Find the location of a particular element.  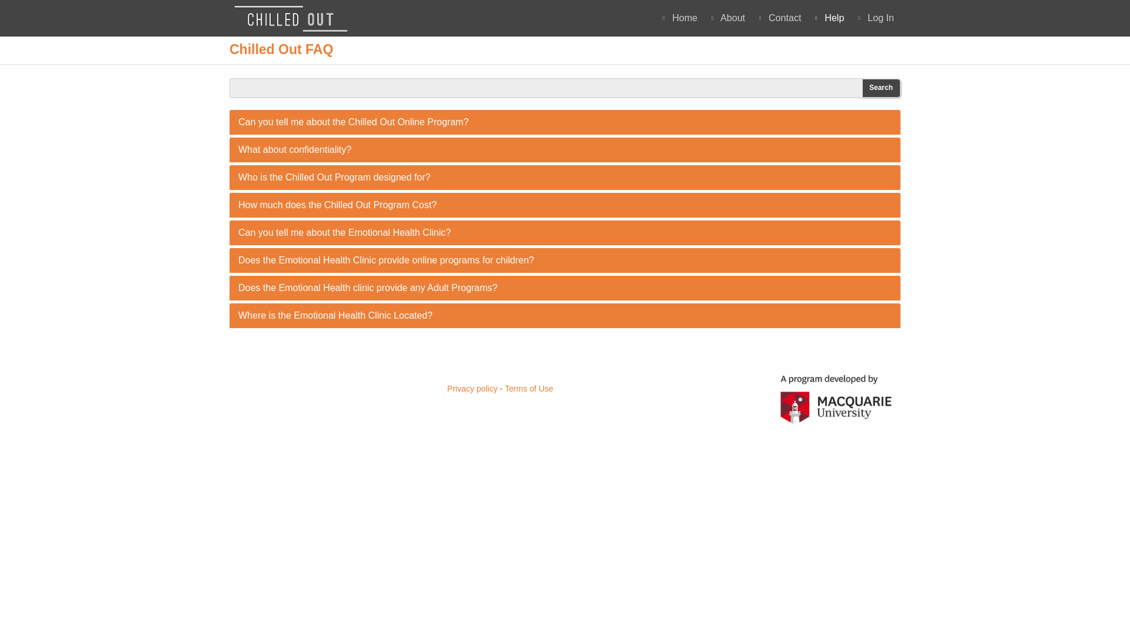

Who is the Chilled Out Program designed for? is located at coordinates (345, 232).